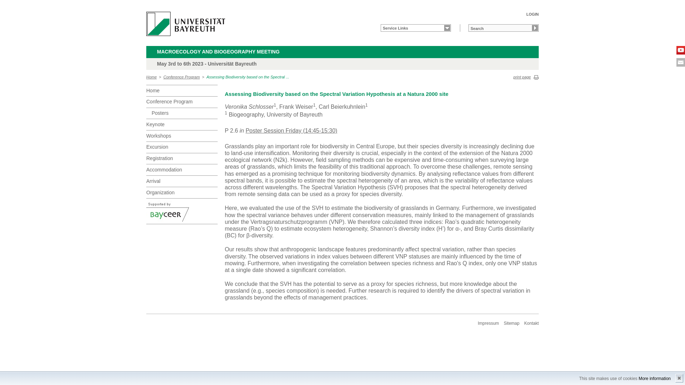 Image resolution: width=685 pixels, height=385 pixels. What do you see at coordinates (151, 77) in the screenshot?
I see `Home` at bounding box center [151, 77].